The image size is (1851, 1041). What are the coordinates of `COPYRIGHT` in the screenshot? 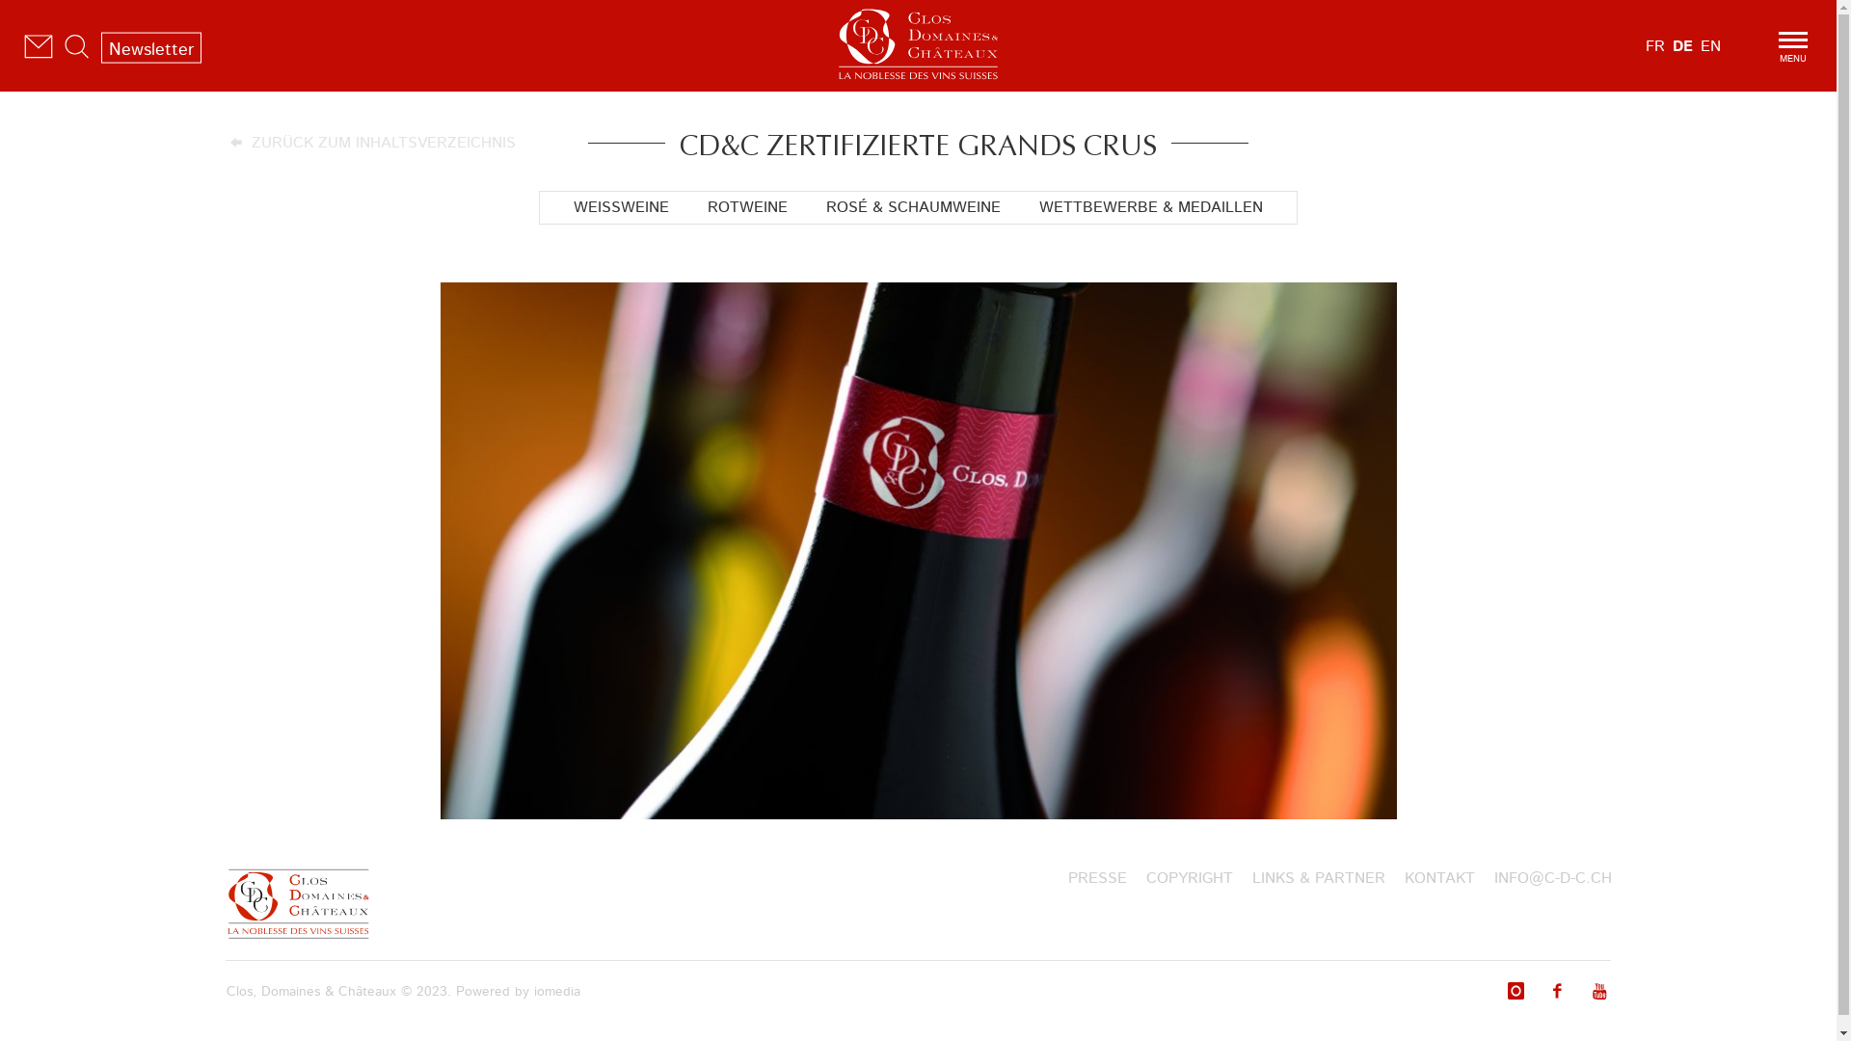 It's located at (1189, 879).